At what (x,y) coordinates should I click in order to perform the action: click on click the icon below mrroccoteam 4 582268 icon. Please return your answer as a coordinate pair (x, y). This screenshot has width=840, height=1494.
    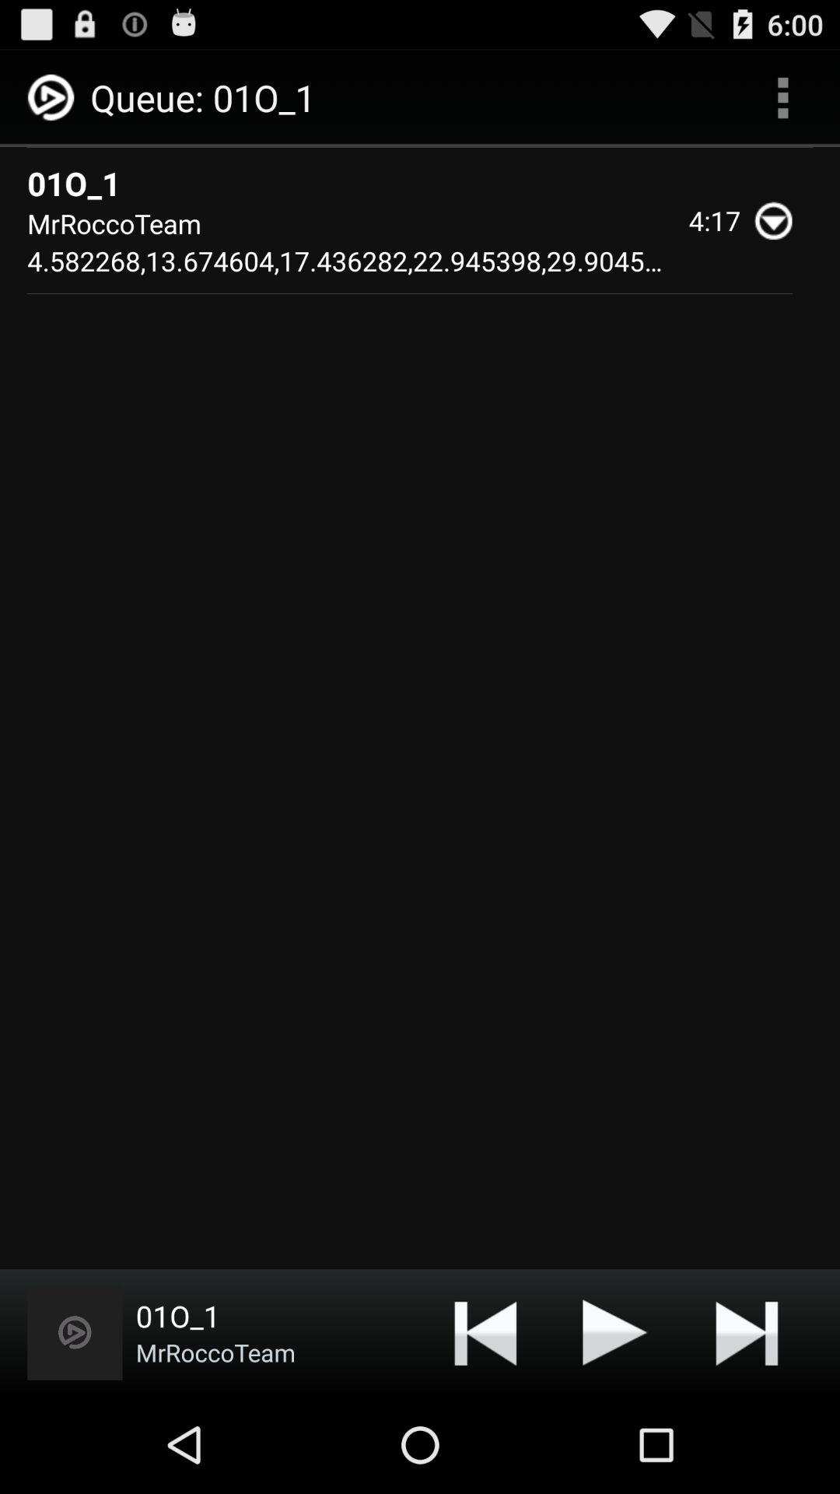
    Looking at the image, I should click on (615, 1332).